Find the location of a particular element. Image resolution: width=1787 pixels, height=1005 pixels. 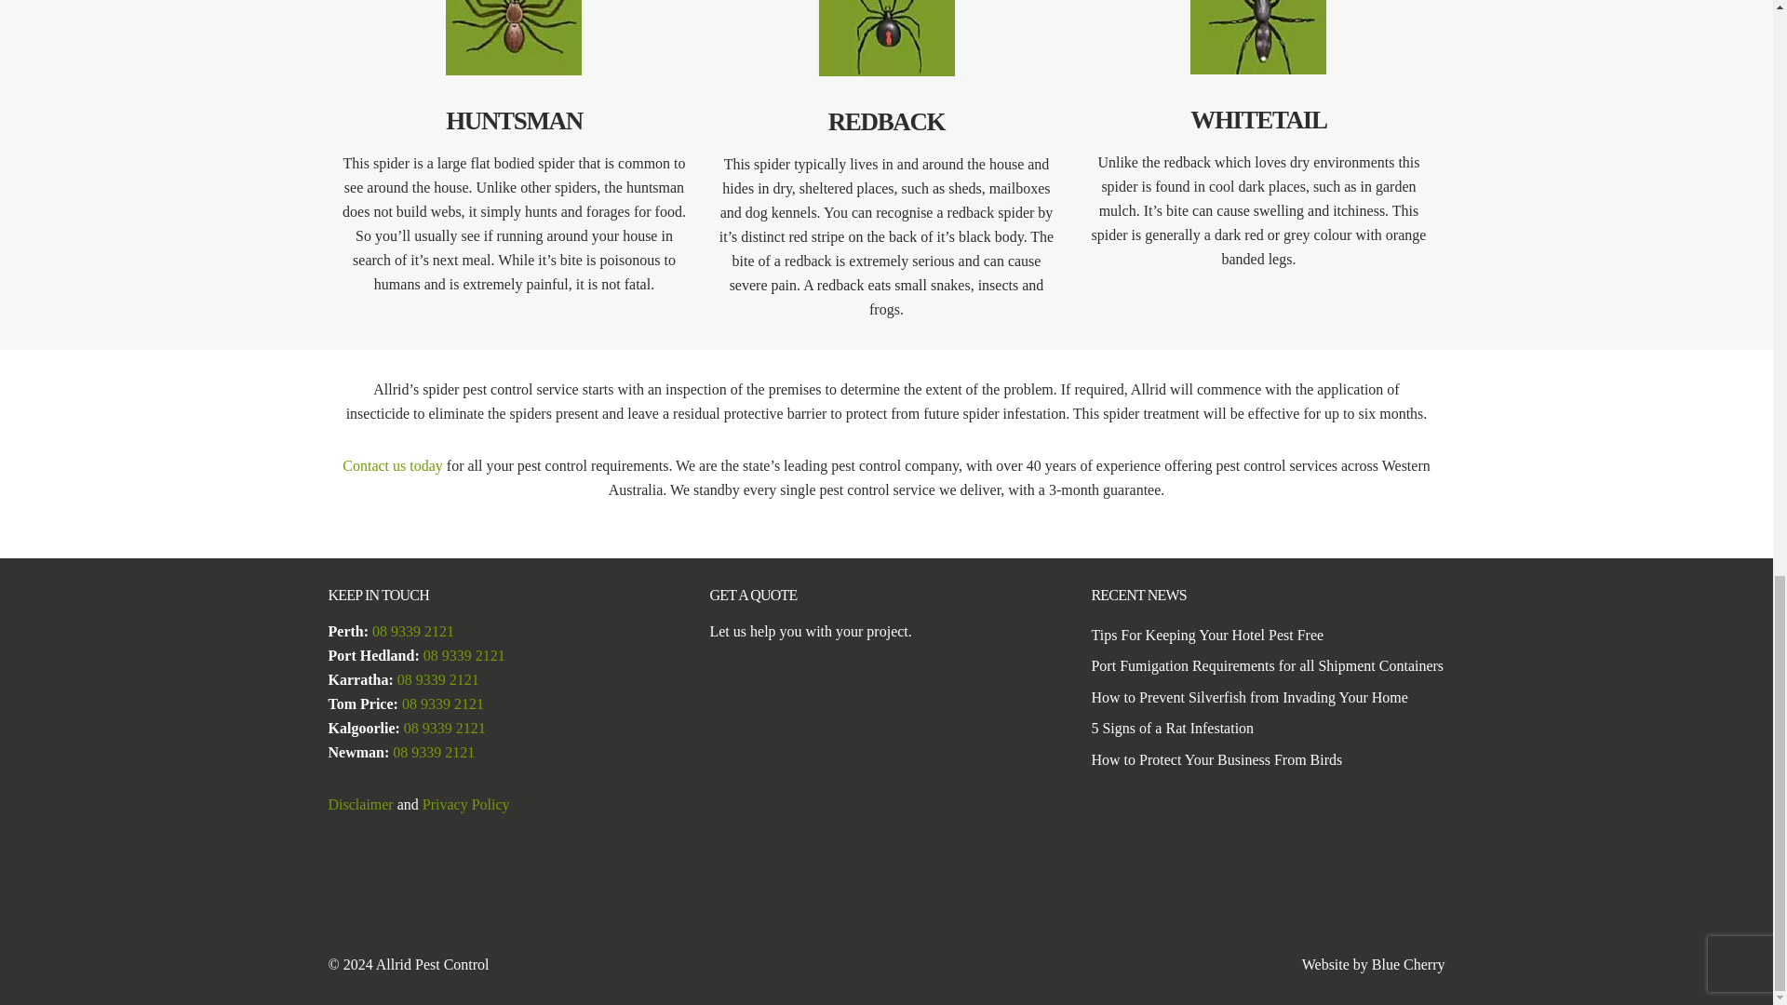

whitetail is located at coordinates (1258, 37).